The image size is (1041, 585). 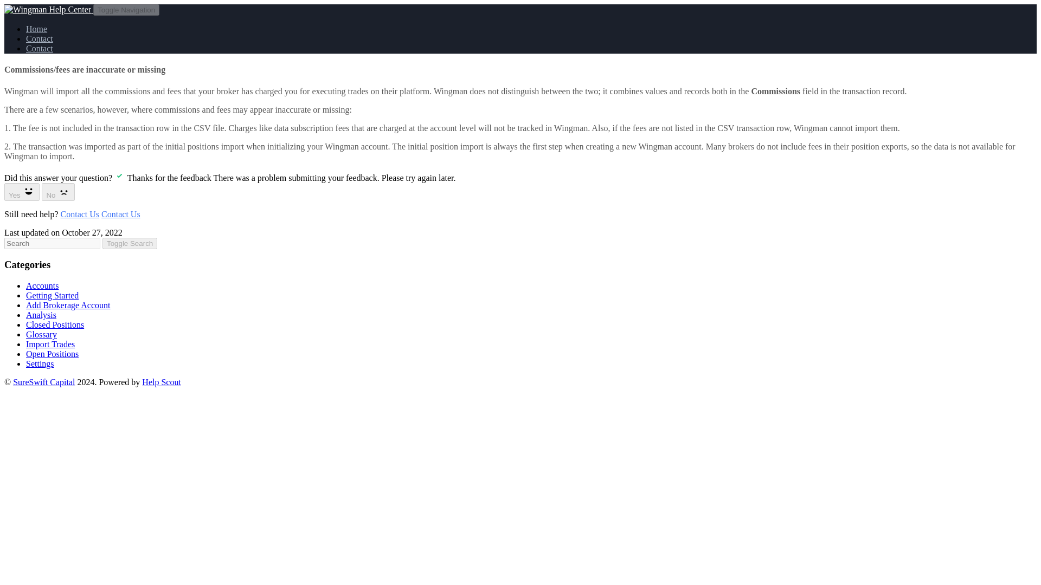 What do you see at coordinates (52, 295) in the screenshot?
I see `Getting Started` at bounding box center [52, 295].